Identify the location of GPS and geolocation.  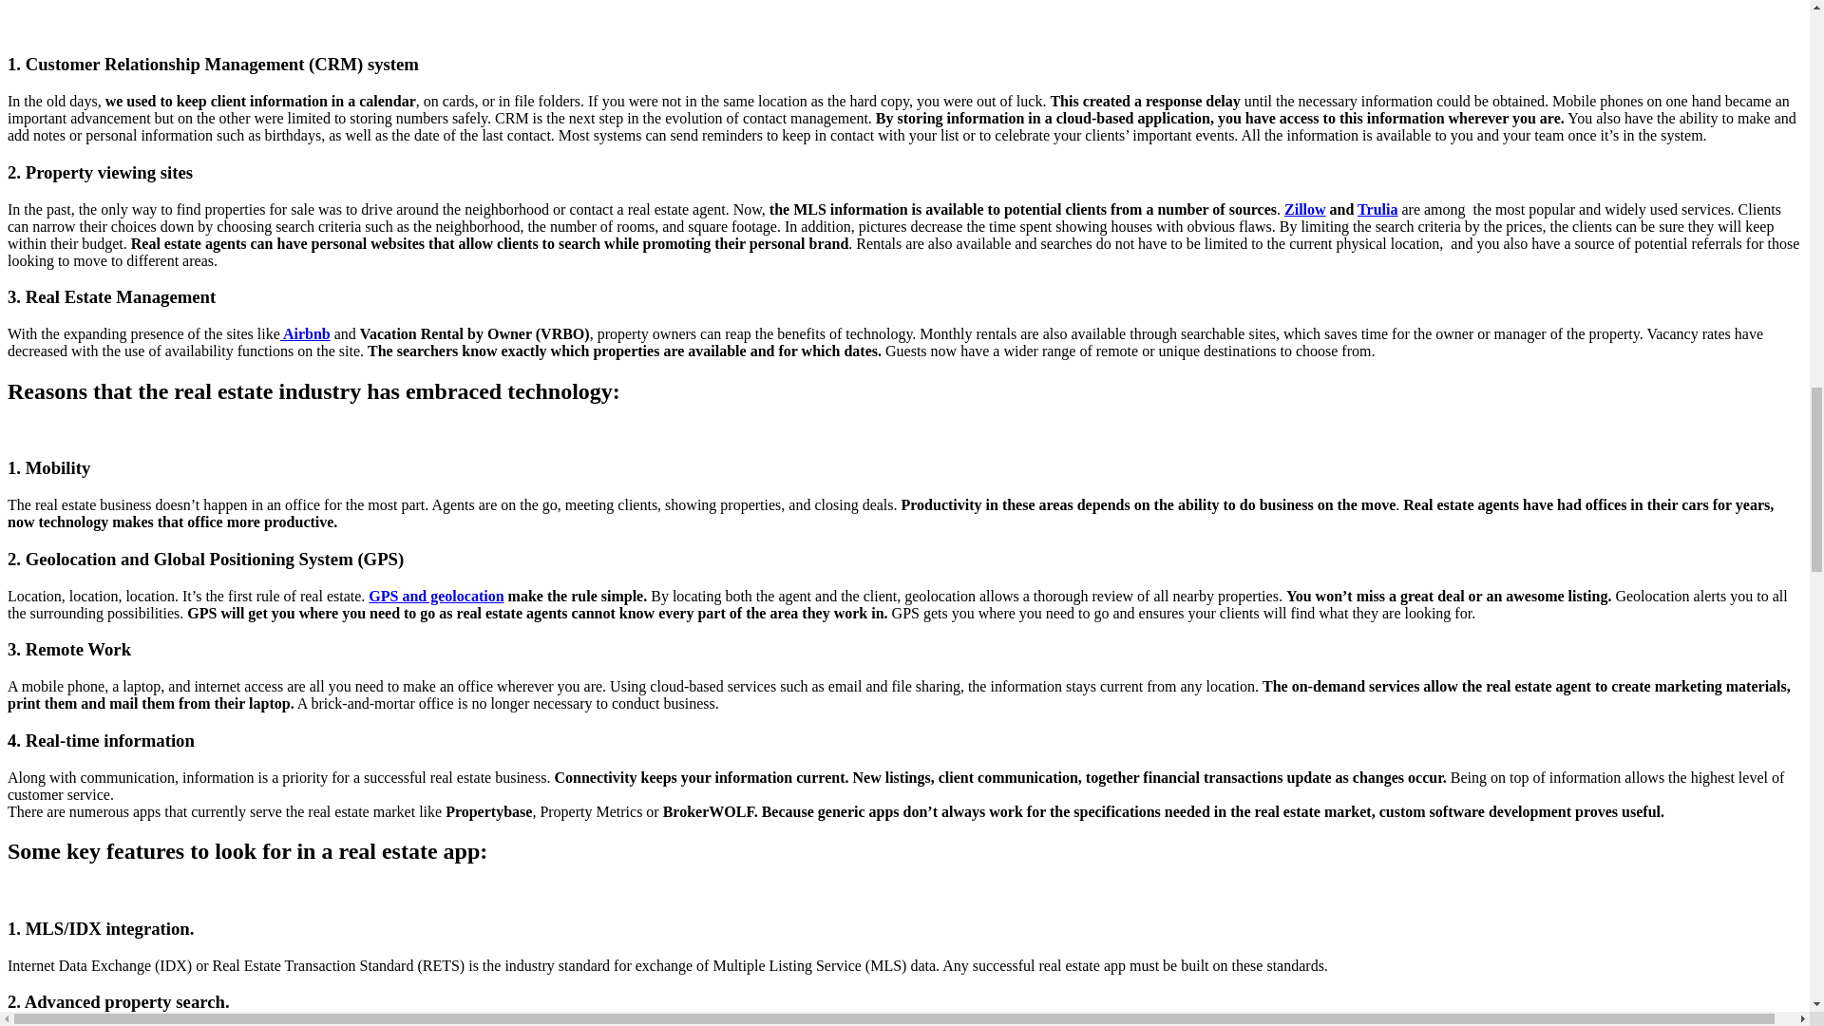
(435, 596).